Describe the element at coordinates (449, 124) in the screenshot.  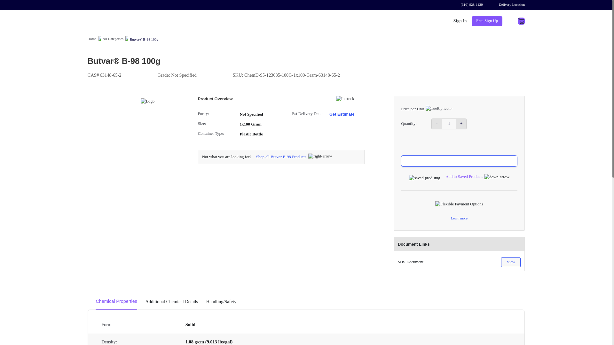
I see `1` at that location.